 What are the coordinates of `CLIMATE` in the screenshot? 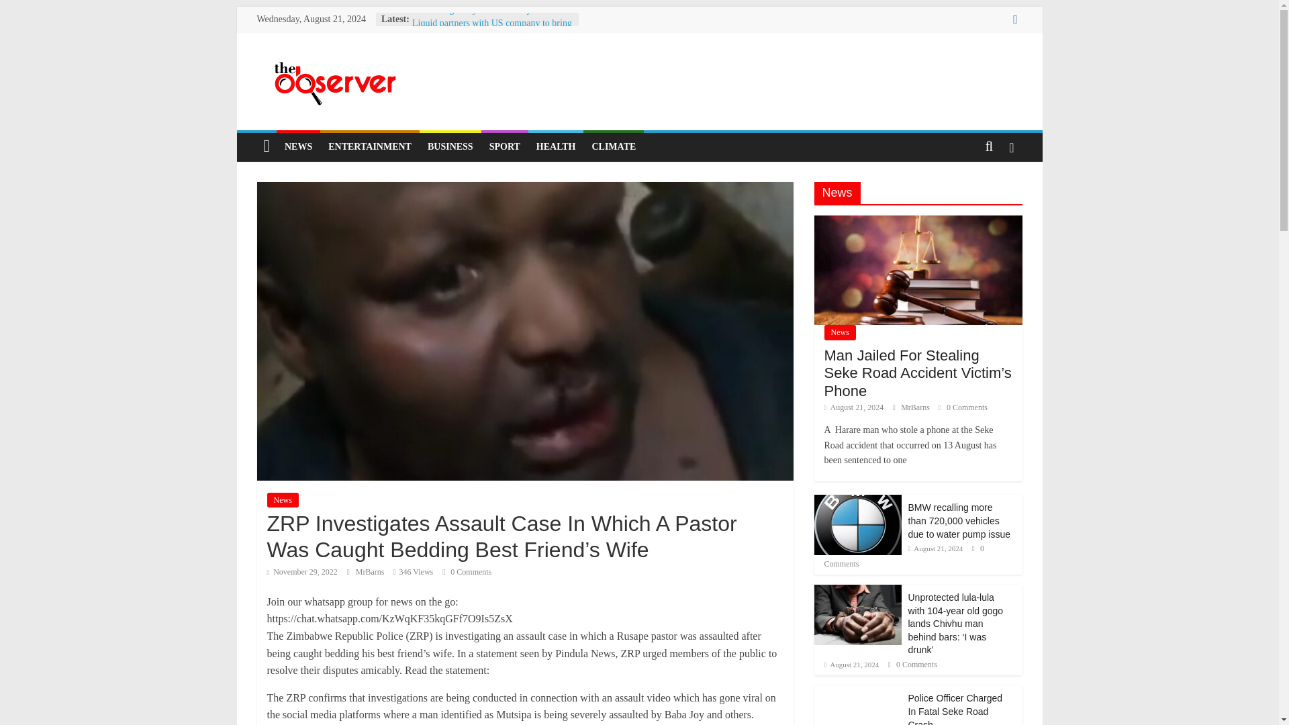 It's located at (614, 146).